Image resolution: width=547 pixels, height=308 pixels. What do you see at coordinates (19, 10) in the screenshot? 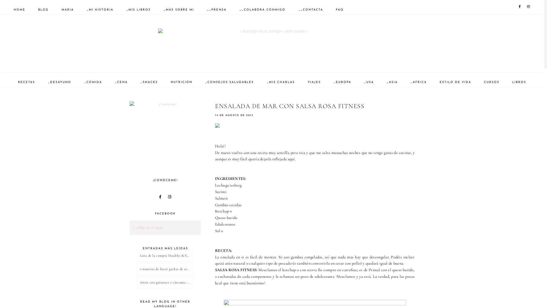
I see `HOME` at bounding box center [19, 10].